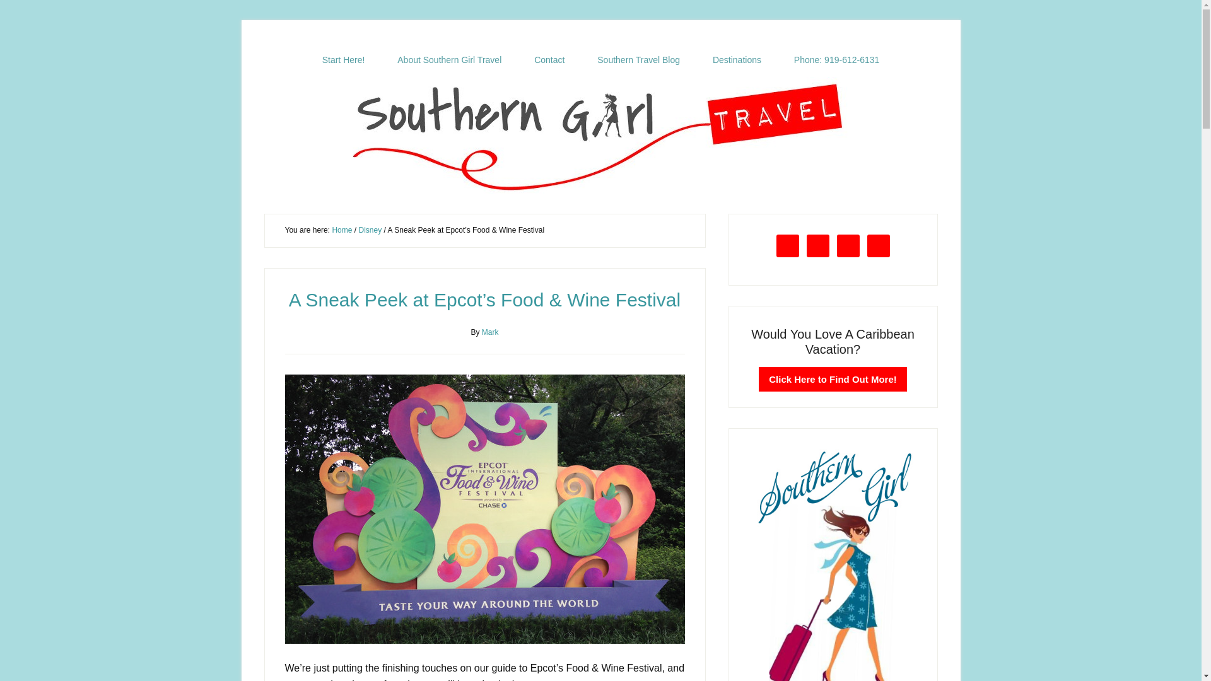 Image resolution: width=1211 pixels, height=681 pixels. I want to click on Start Here!, so click(343, 60).